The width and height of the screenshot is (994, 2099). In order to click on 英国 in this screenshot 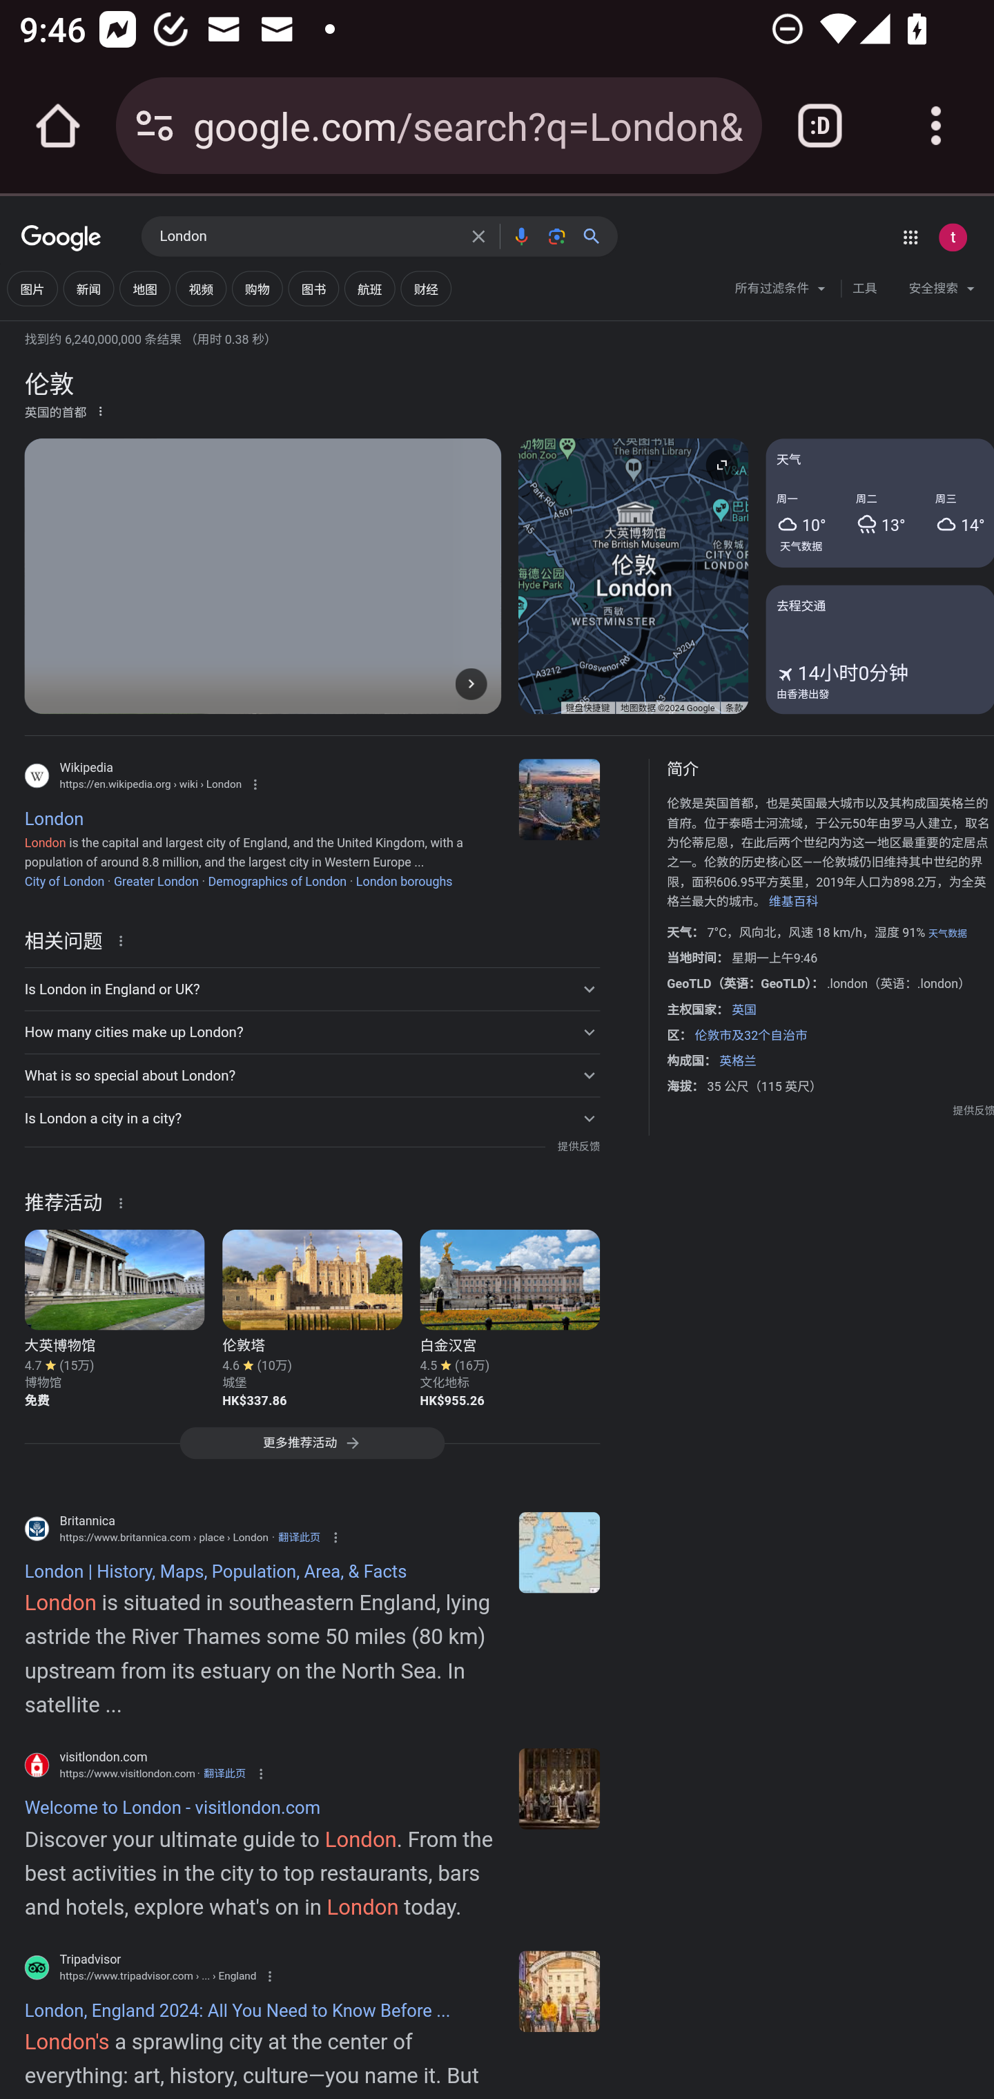, I will do `click(743, 1009)`.